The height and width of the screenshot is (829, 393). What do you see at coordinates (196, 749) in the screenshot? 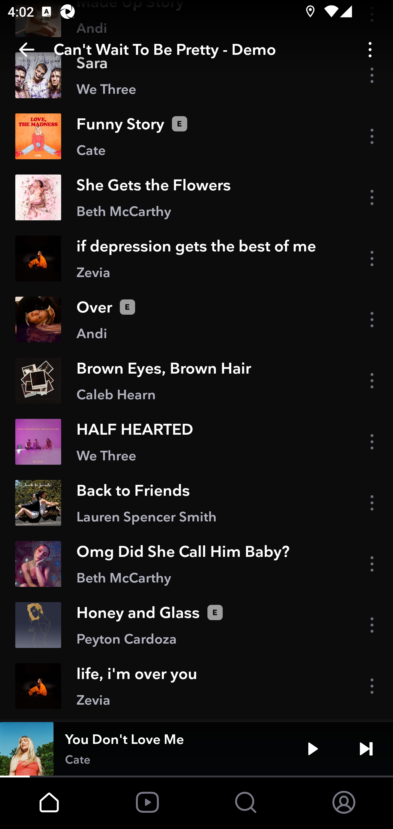
I see `You Don't Love Me Cate Play` at bounding box center [196, 749].